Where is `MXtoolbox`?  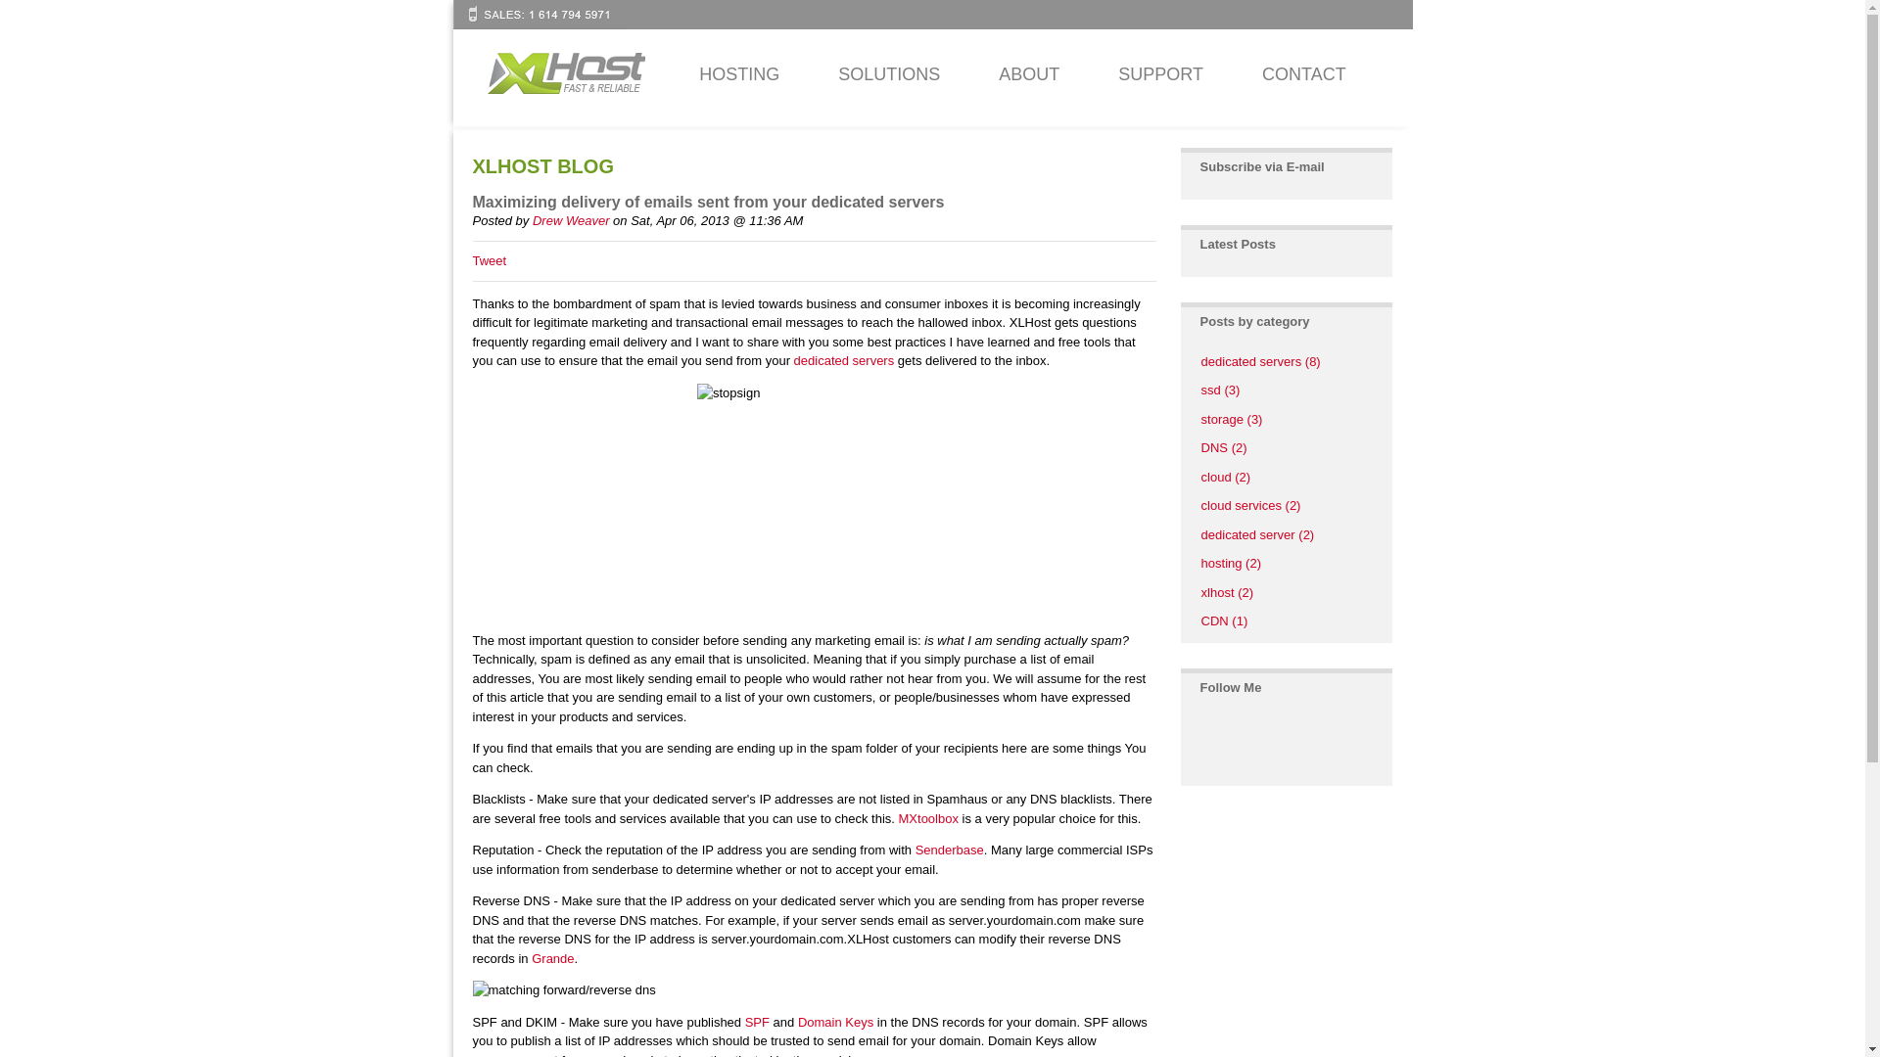 MXtoolbox is located at coordinates (928, 818).